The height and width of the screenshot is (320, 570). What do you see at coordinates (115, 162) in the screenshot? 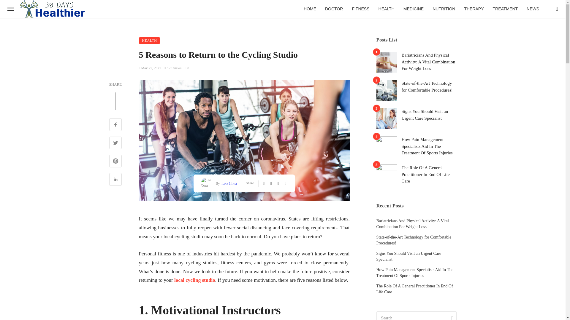
I see `Share on Pinterest` at bounding box center [115, 162].